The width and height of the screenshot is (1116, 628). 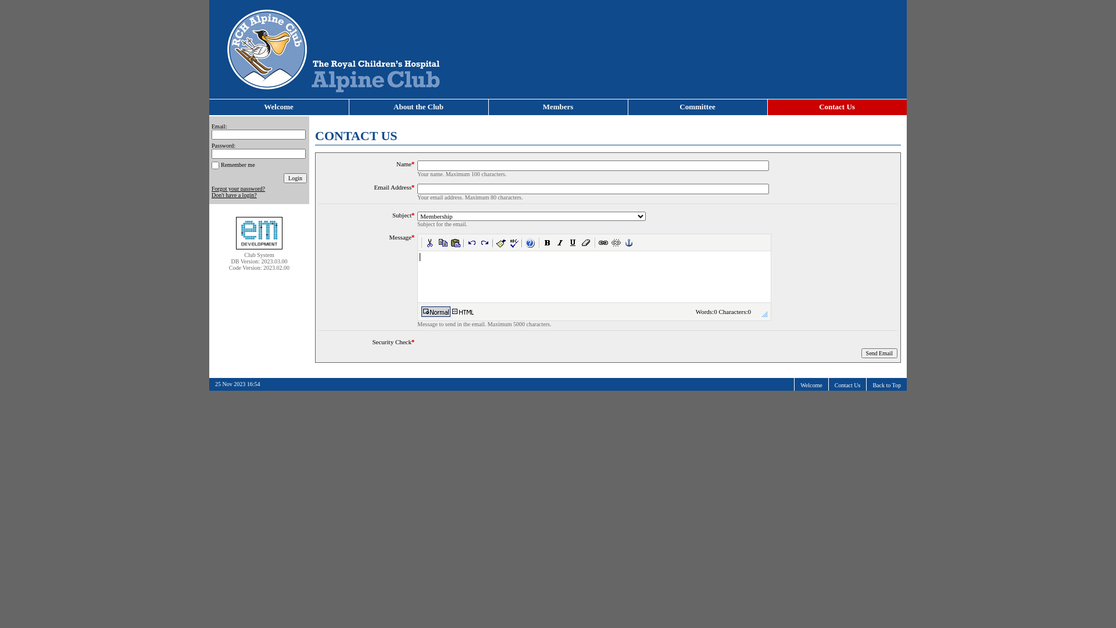 I want to click on Undo, so click(x=472, y=243).